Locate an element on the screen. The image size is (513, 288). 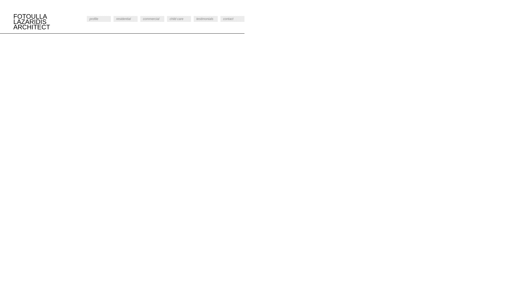
child care is located at coordinates (179, 19).